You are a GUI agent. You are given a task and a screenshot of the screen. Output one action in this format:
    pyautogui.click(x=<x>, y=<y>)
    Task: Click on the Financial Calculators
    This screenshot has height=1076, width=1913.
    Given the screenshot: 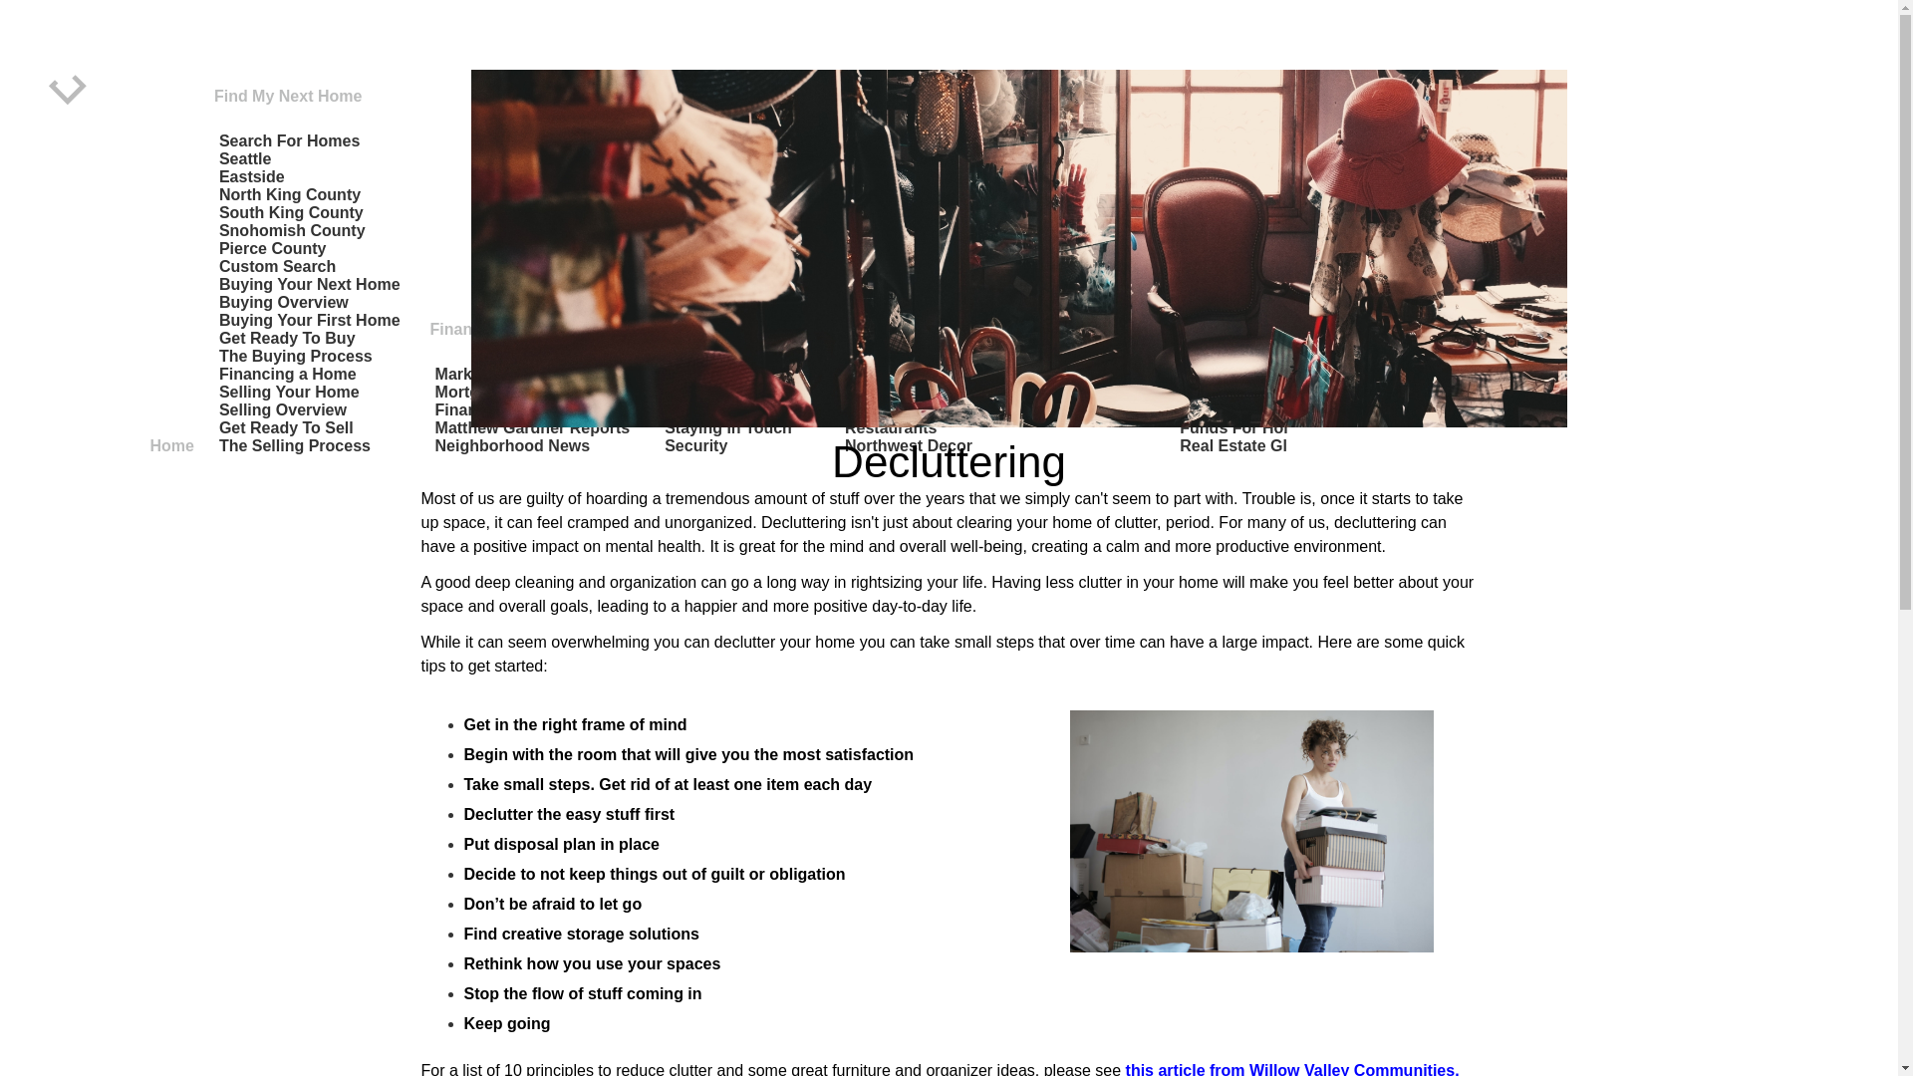 What is the action you would take?
    pyautogui.click(x=518, y=409)
    